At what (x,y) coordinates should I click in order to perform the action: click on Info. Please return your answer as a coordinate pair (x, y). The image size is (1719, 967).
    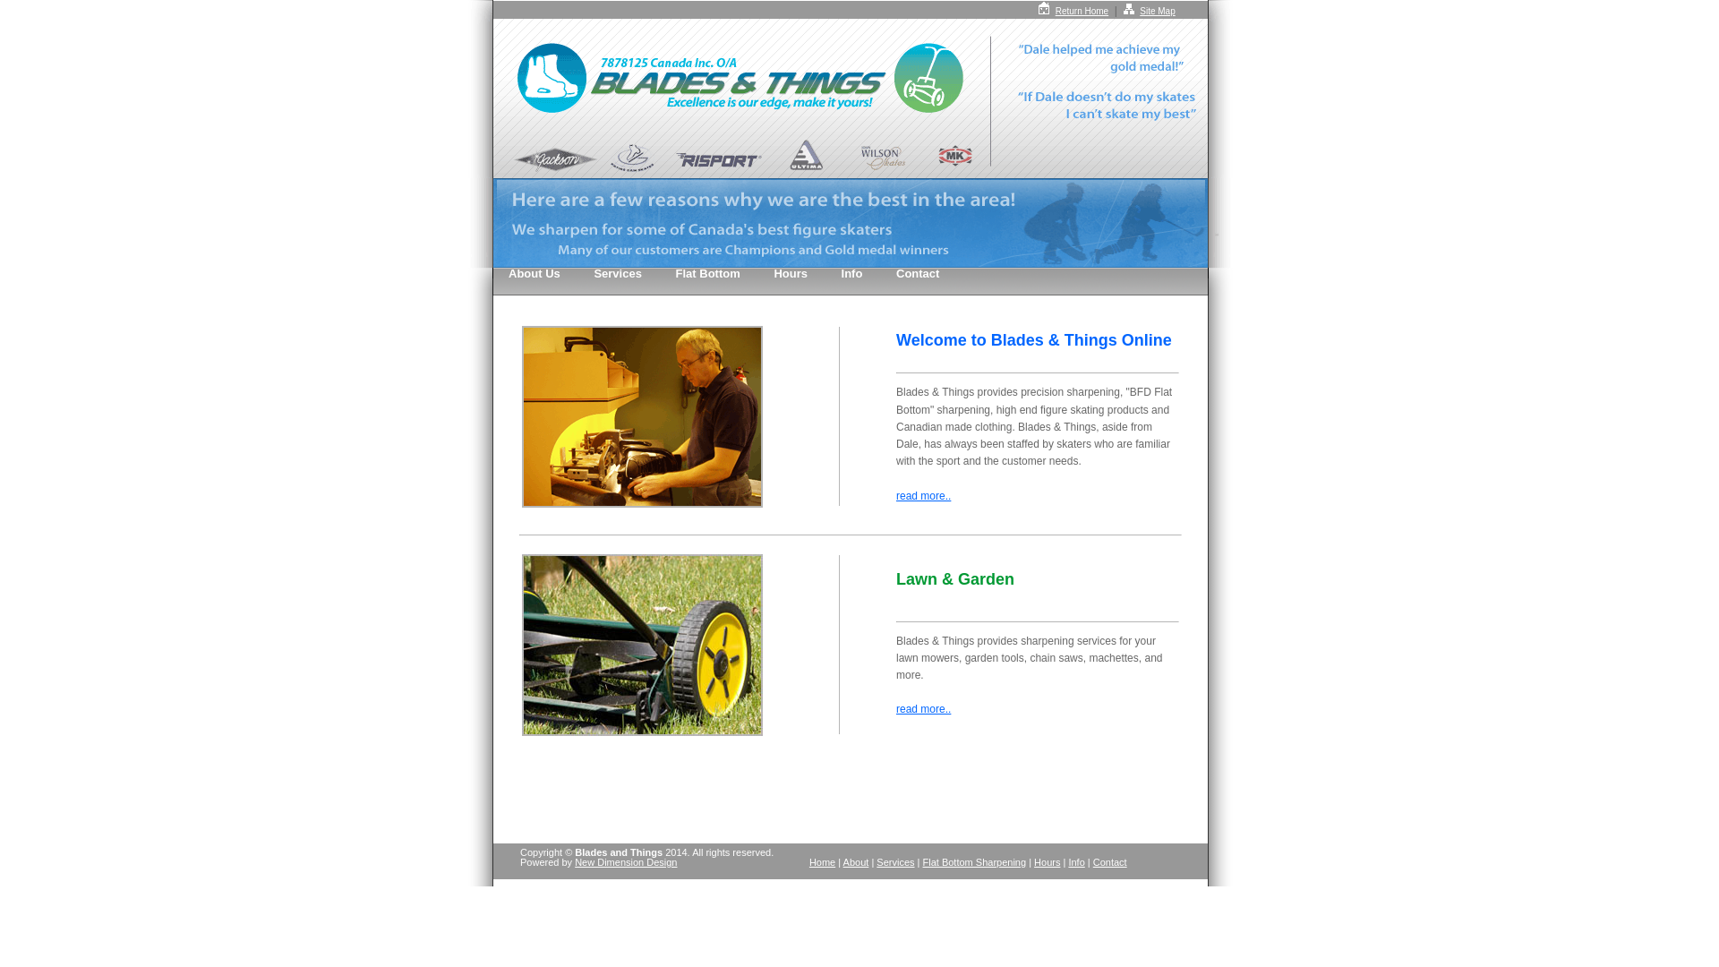
    Looking at the image, I should click on (1076, 862).